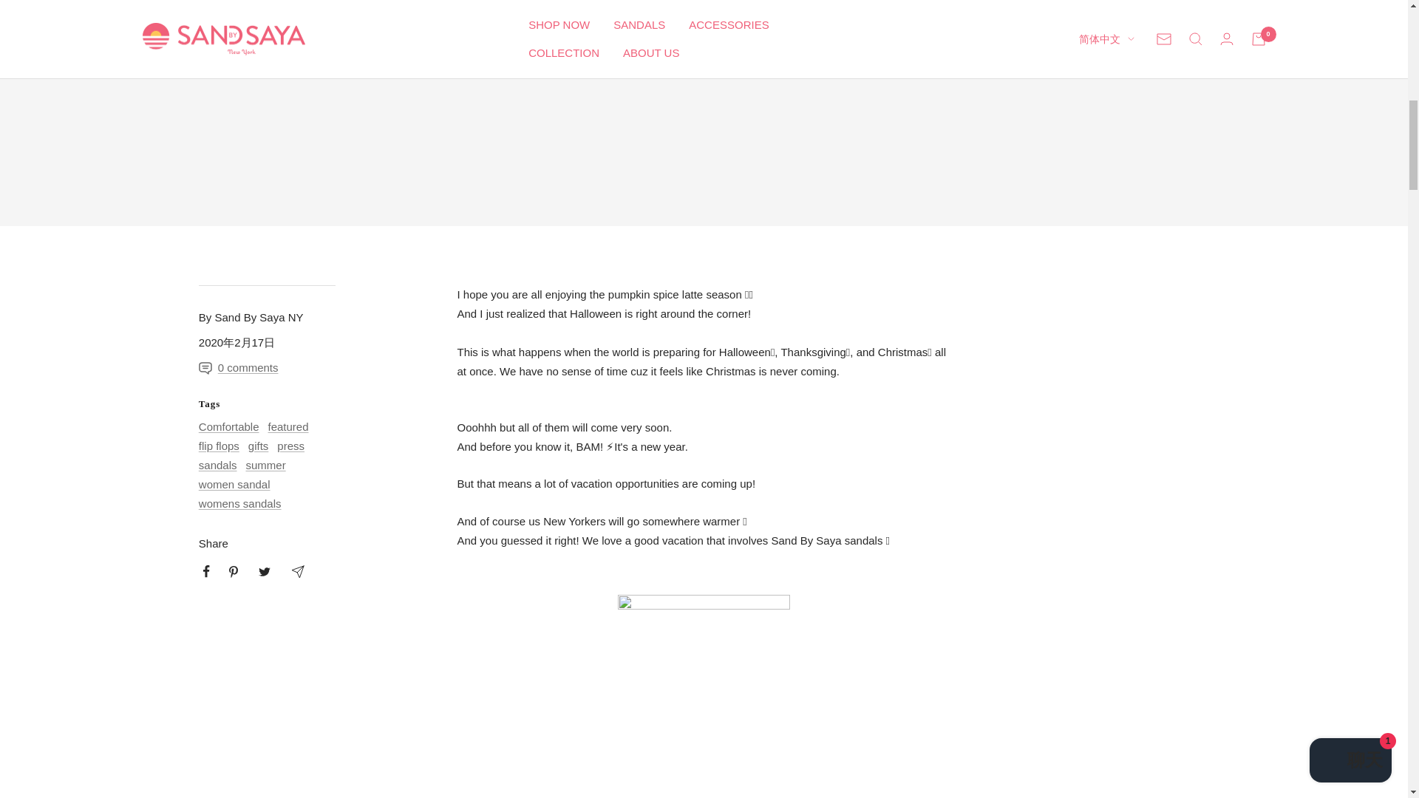  I want to click on gifts, so click(259, 446).